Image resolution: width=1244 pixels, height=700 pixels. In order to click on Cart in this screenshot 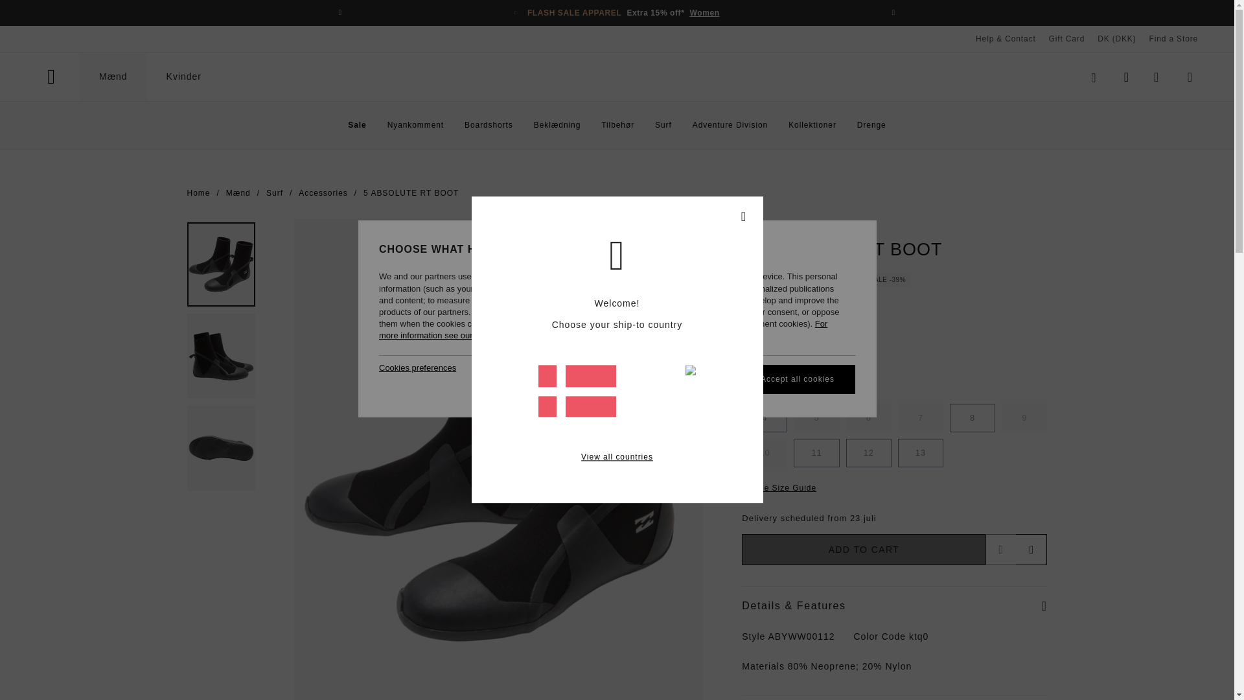, I will do `click(1190, 76)`.